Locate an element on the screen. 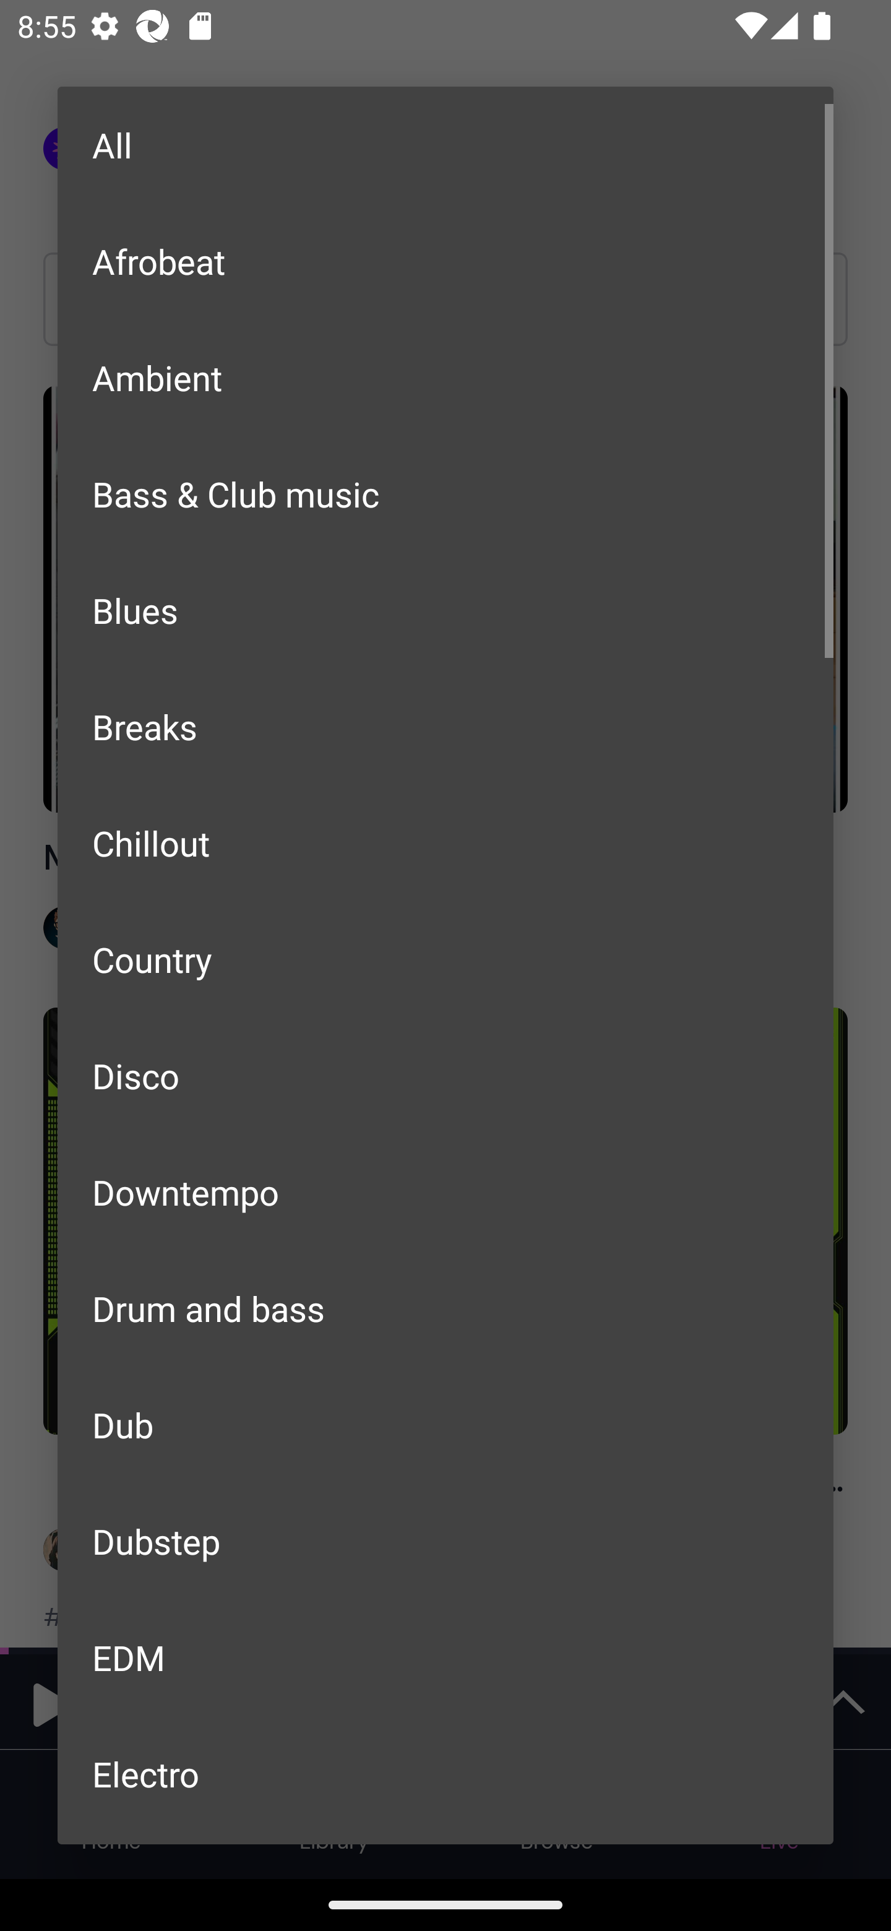 This screenshot has width=891, height=1931. Country is located at coordinates (445, 959).